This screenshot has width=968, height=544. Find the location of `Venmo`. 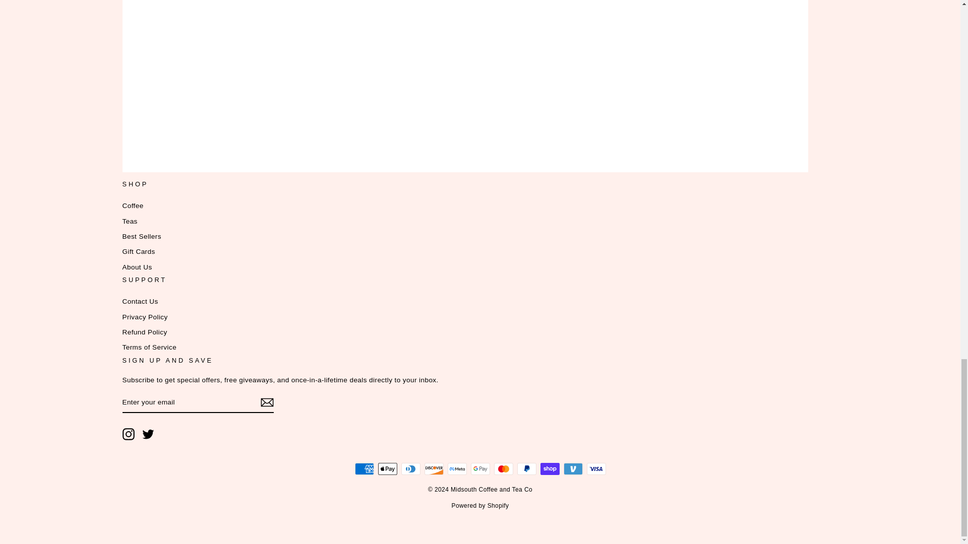

Venmo is located at coordinates (573, 468).